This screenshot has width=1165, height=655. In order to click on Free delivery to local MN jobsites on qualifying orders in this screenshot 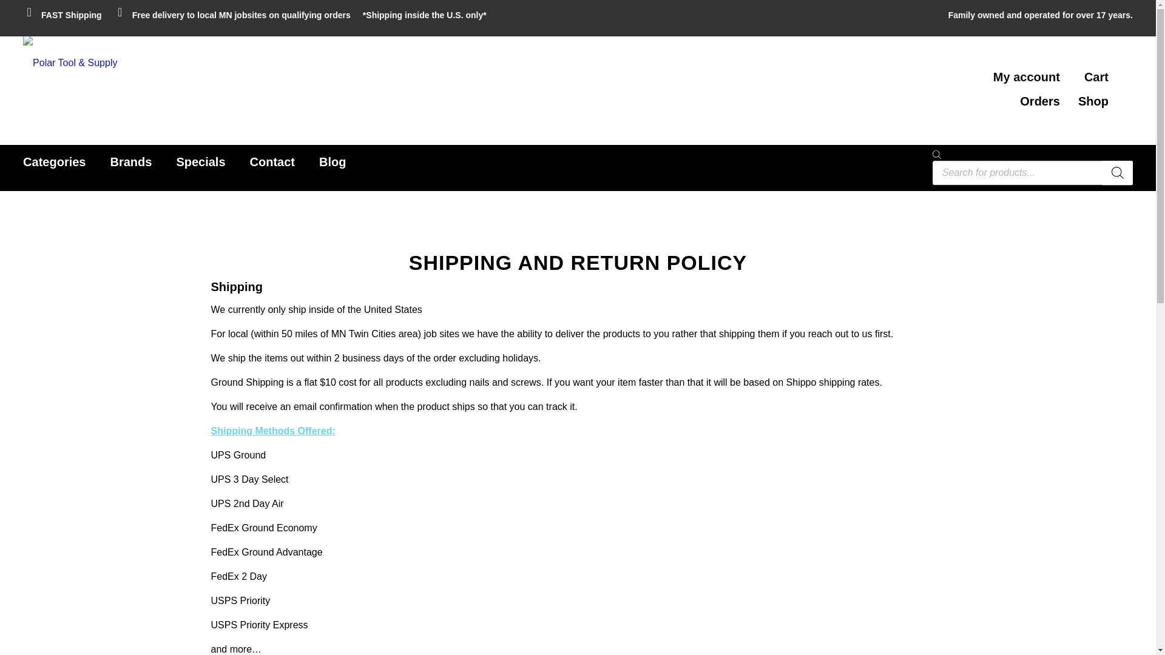, I will do `click(232, 15)`.